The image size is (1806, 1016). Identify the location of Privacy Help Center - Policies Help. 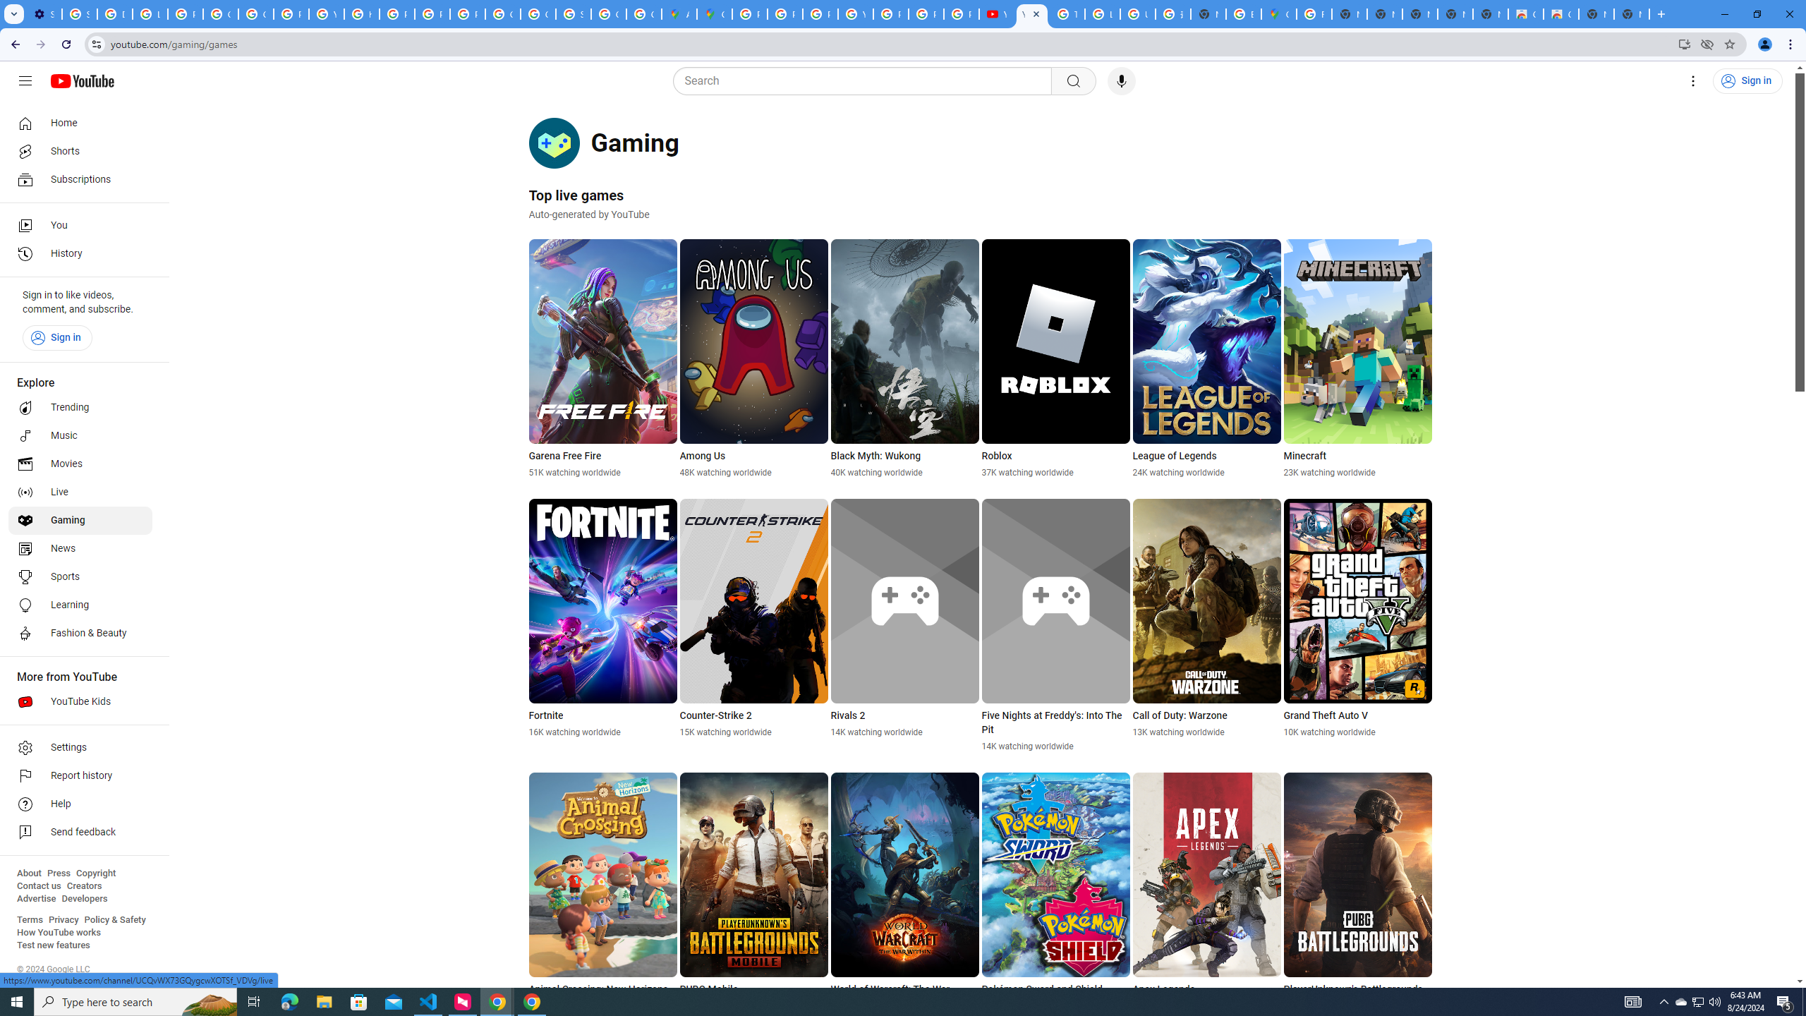
(784, 14).